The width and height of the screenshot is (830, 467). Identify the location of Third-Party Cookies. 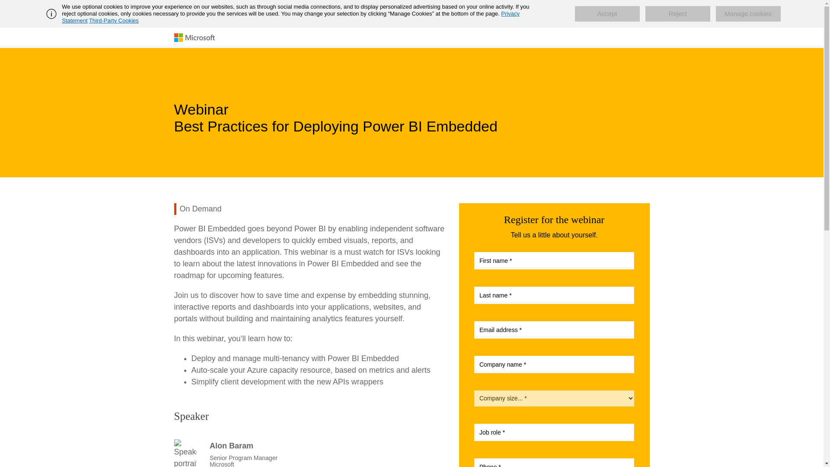
(113, 20).